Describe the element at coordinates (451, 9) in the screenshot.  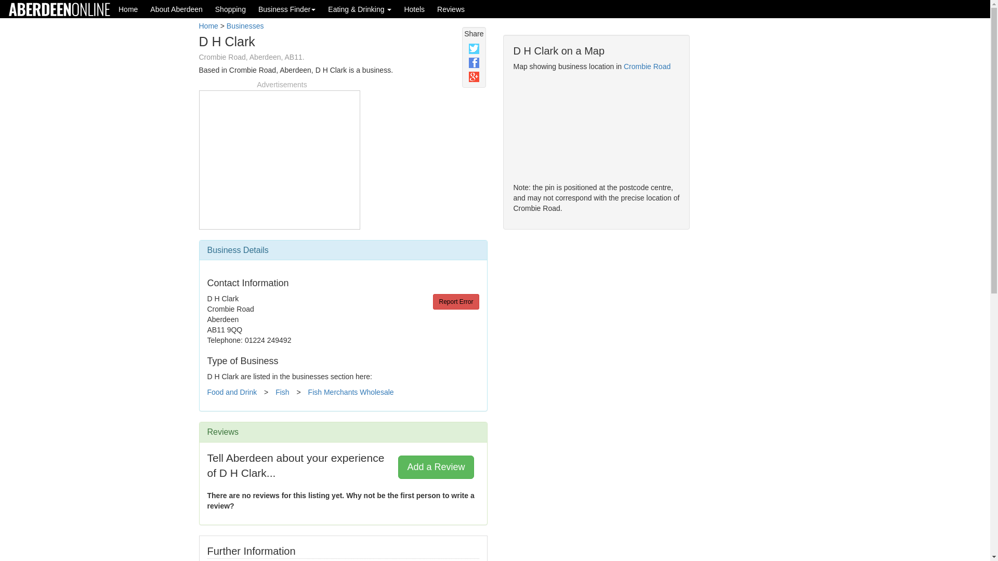
I see `Reviews` at that location.